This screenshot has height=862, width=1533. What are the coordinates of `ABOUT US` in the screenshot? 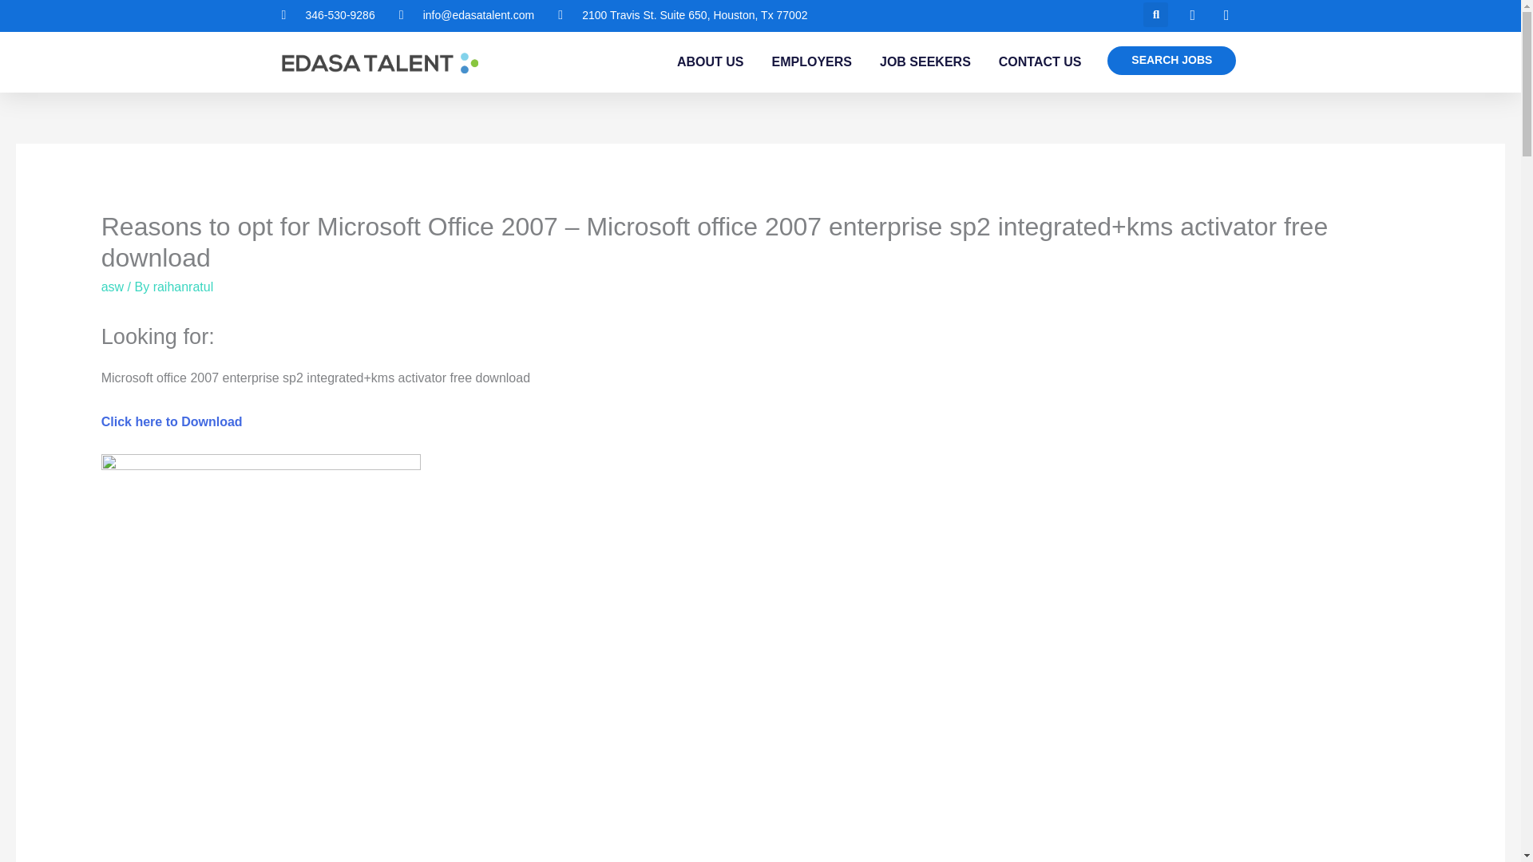 It's located at (711, 62).